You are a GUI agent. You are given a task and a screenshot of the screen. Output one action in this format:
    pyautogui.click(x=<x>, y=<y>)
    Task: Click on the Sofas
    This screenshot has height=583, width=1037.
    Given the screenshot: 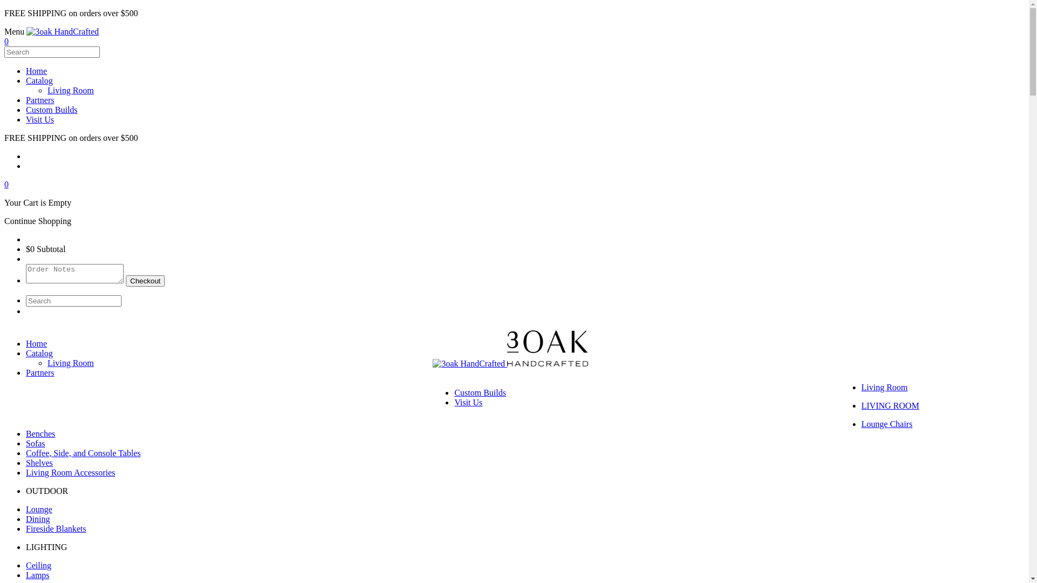 What is the action you would take?
    pyautogui.click(x=36, y=444)
    